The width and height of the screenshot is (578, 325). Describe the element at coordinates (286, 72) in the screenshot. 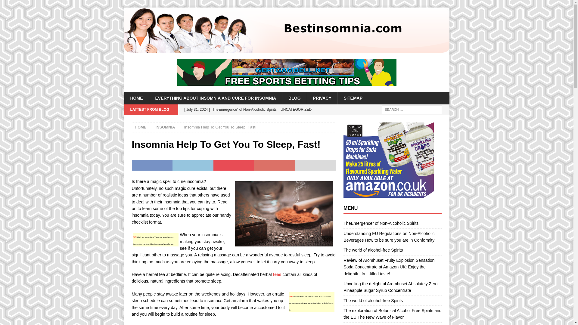

I see `Gert Gambell - Free Sports Betting Tips!` at that location.